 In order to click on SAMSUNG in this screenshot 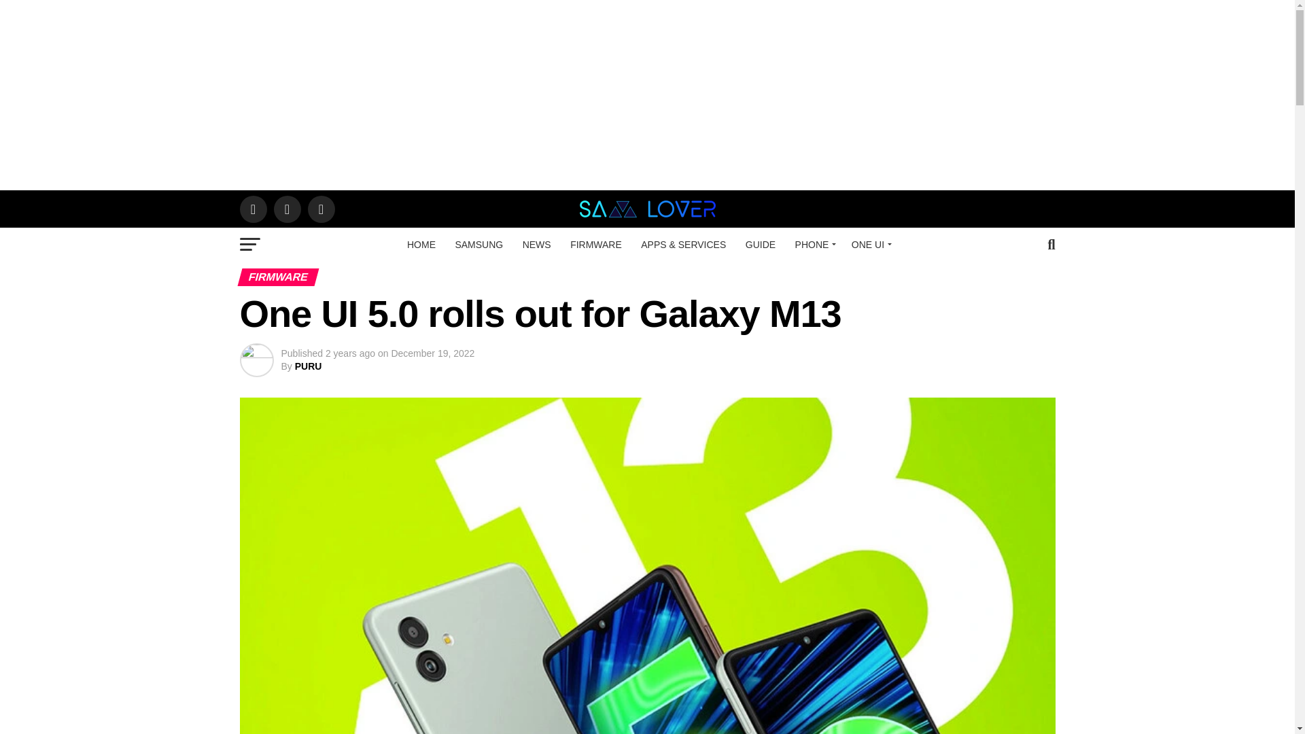, I will do `click(478, 244)`.